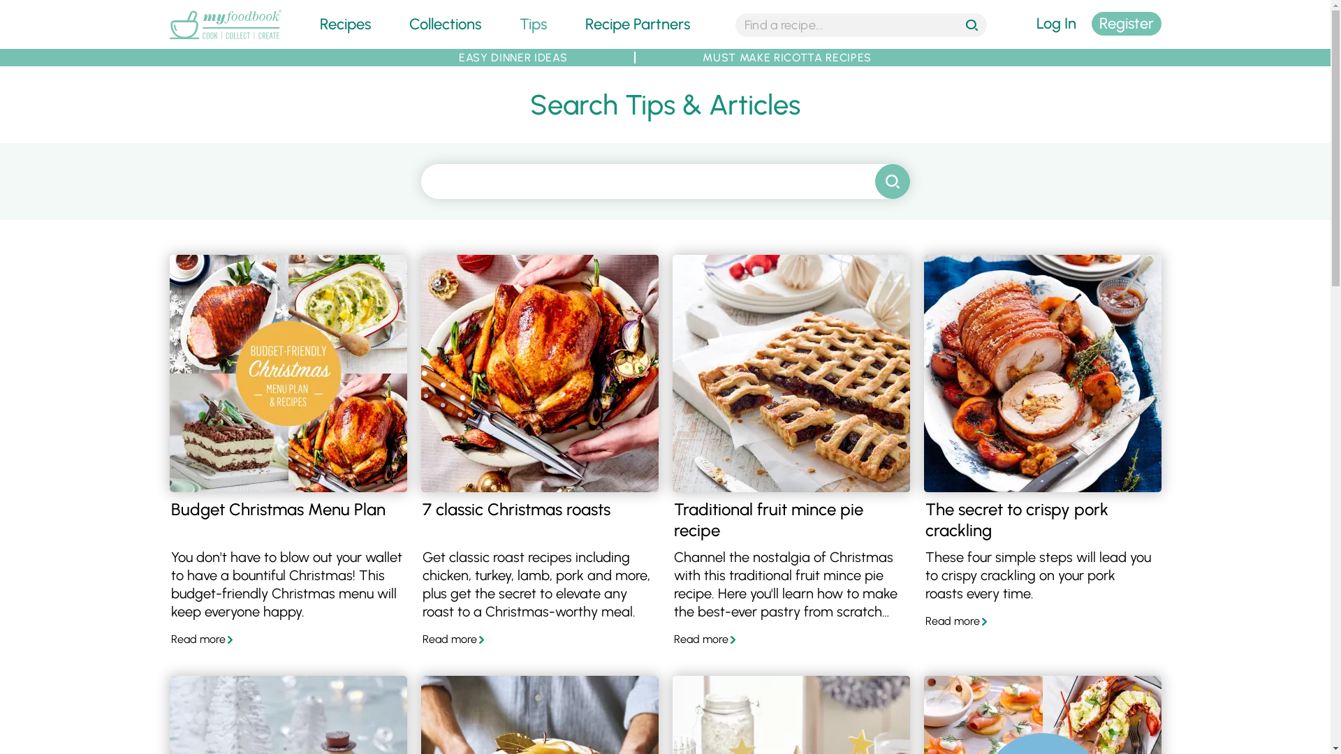 This screenshot has width=1341, height=754. I want to click on Log In, so click(1056, 24).